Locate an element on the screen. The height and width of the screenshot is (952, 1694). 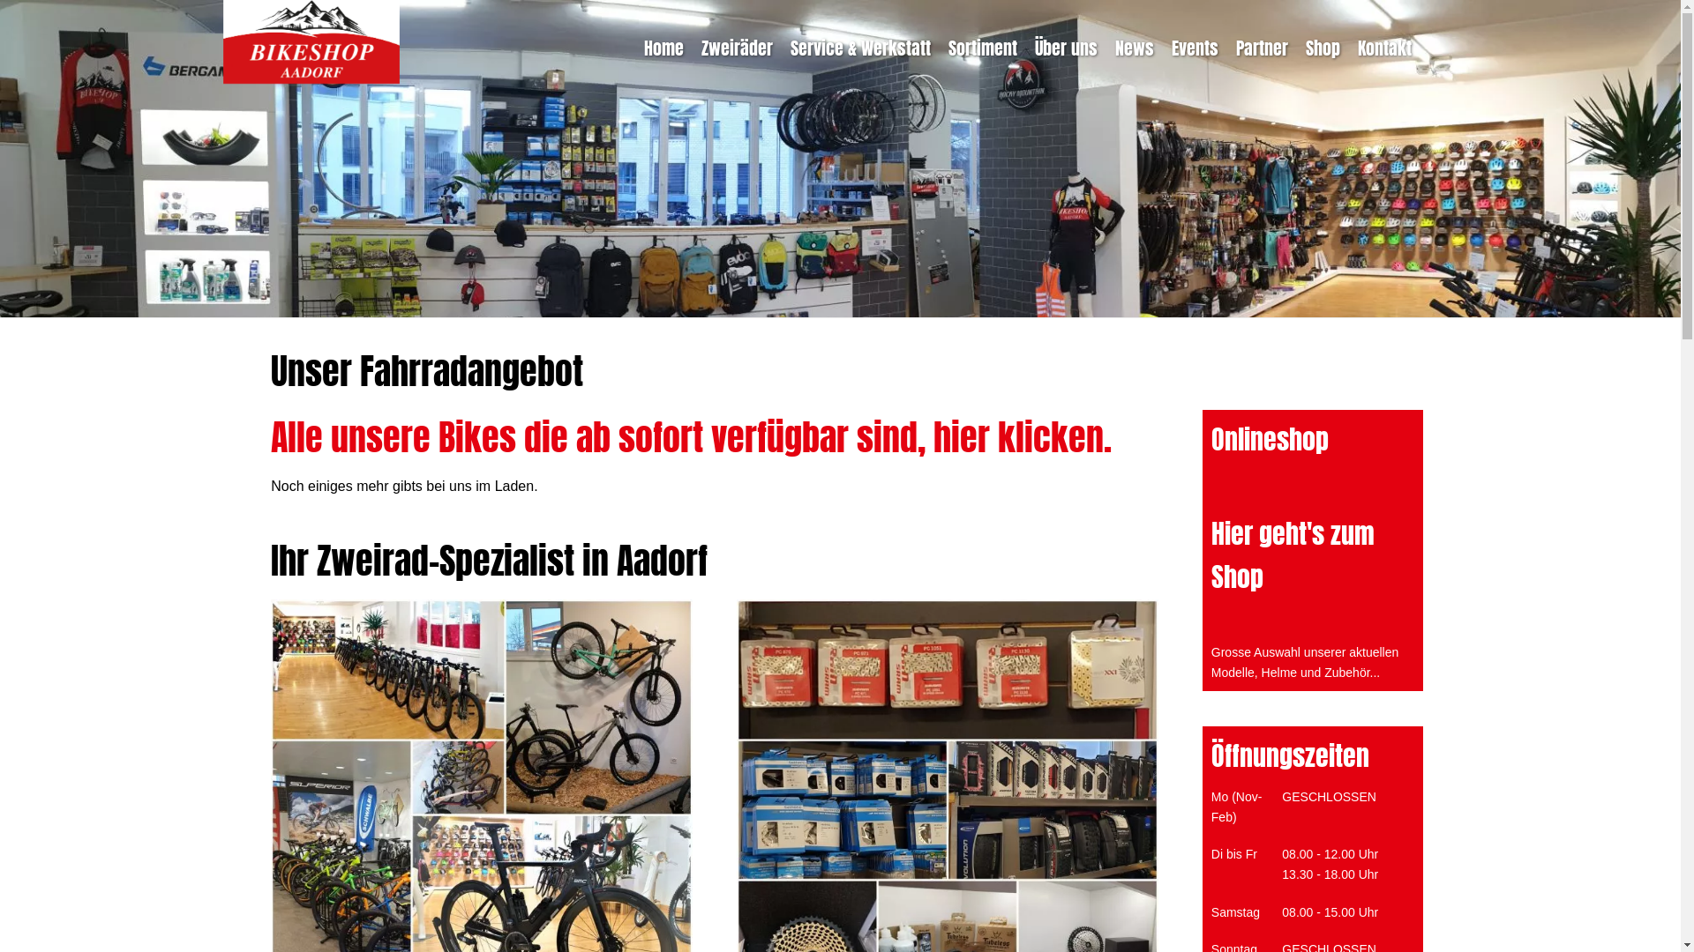
Events is located at coordinates (1195, 49).